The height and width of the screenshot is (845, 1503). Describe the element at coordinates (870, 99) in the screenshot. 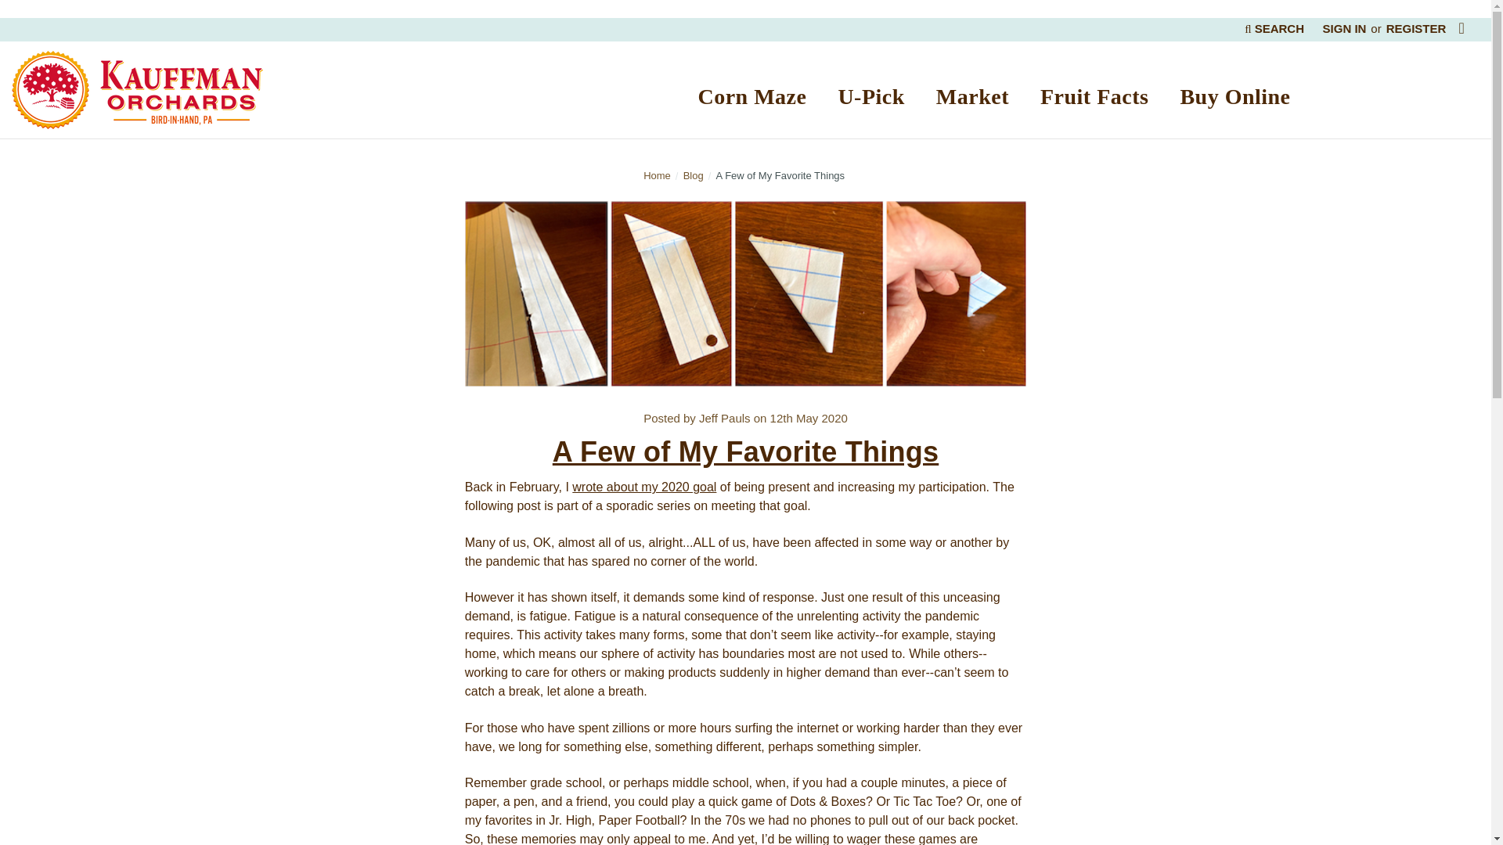

I see `U-Pick` at that location.